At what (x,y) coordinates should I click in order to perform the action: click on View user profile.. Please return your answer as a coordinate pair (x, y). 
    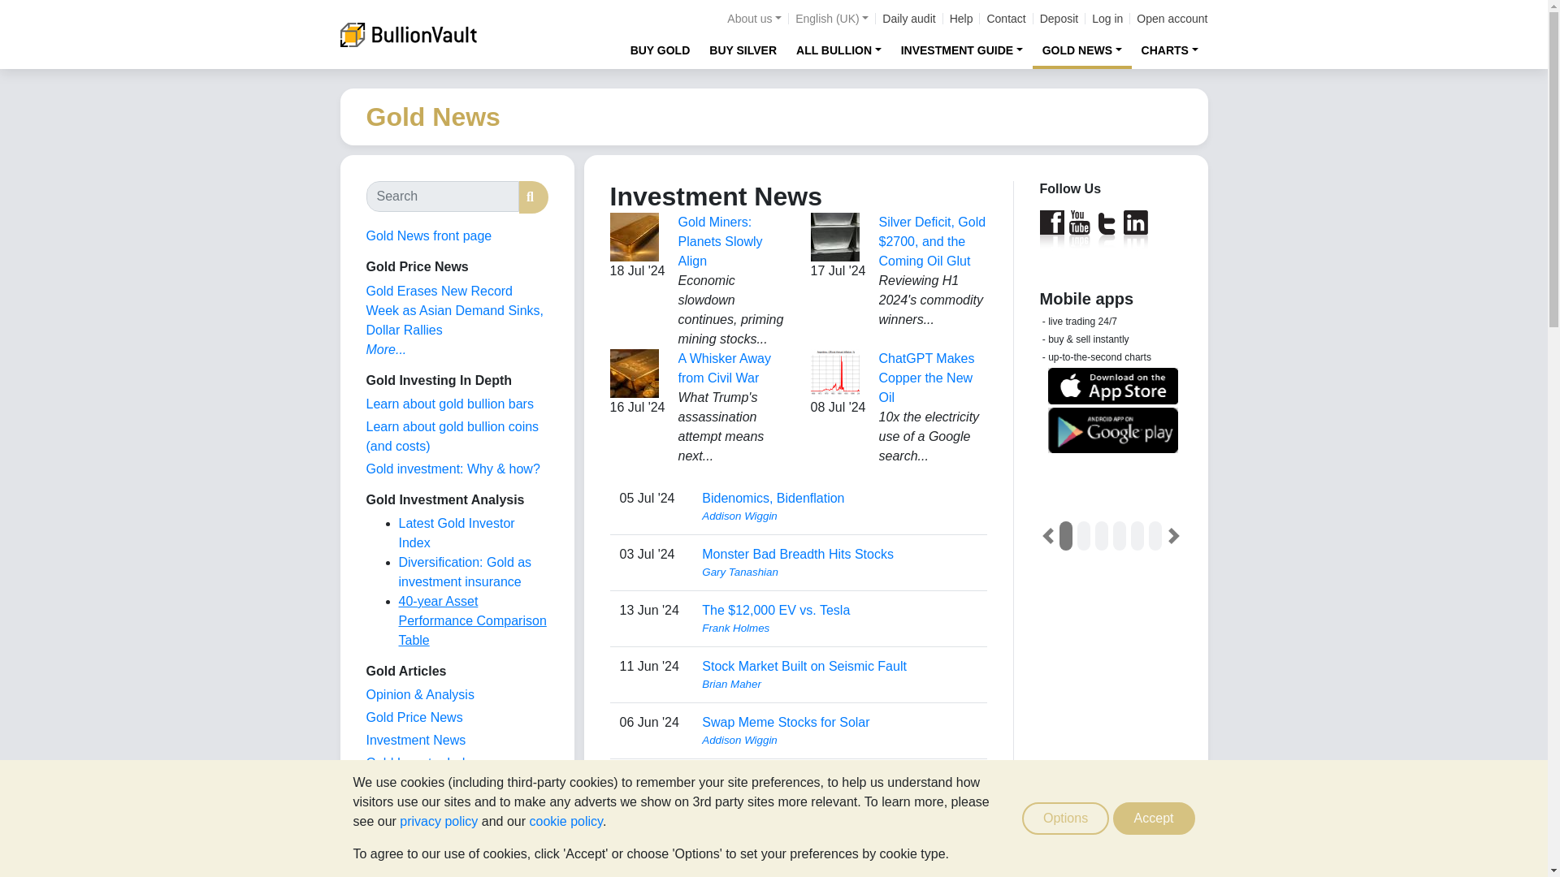
    Looking at the image, I should click on (838, 629).